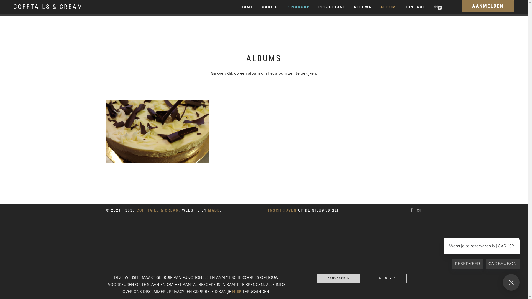 This screenshot has height=299, width=532. What do you see at coordinates (369, 96) in the screenshot?
I see `DINODORP` at bounding box center [369, 96].